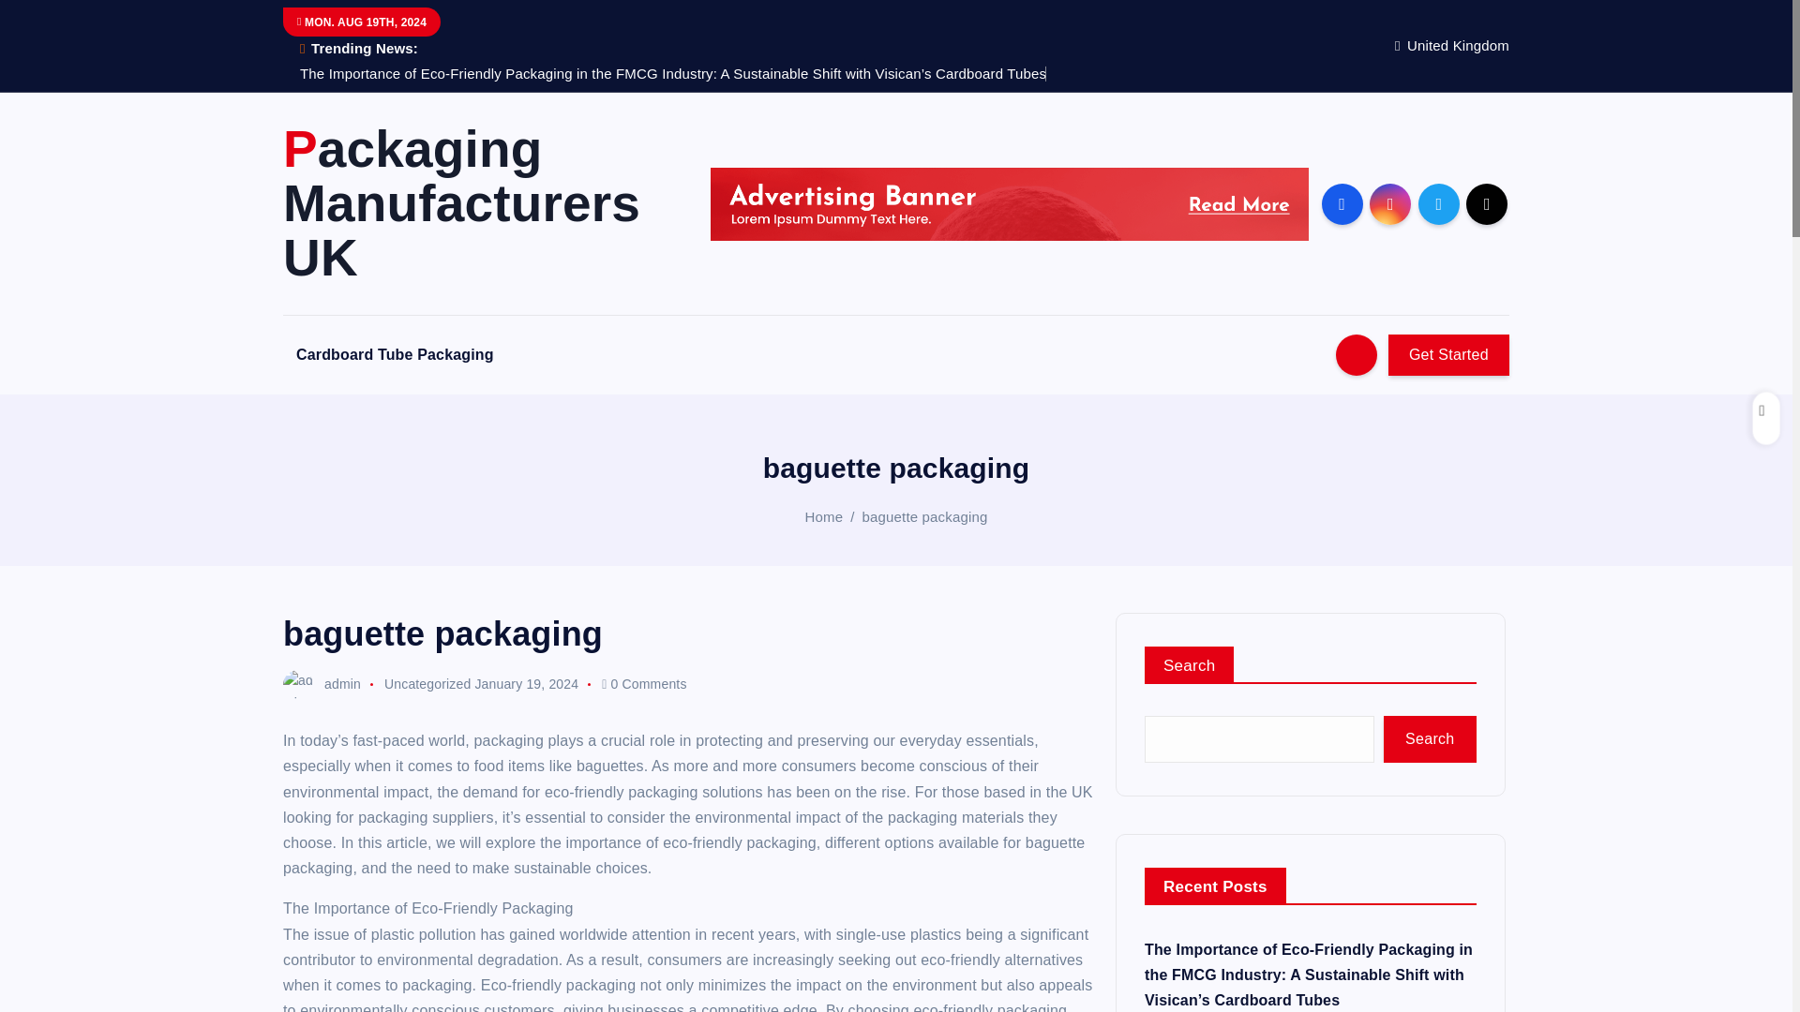 The width and height of the screenshot is (1800, 1012). Describe the element at coordinates (1448, 354) in the screenshot. I see `Get Started` at that location.